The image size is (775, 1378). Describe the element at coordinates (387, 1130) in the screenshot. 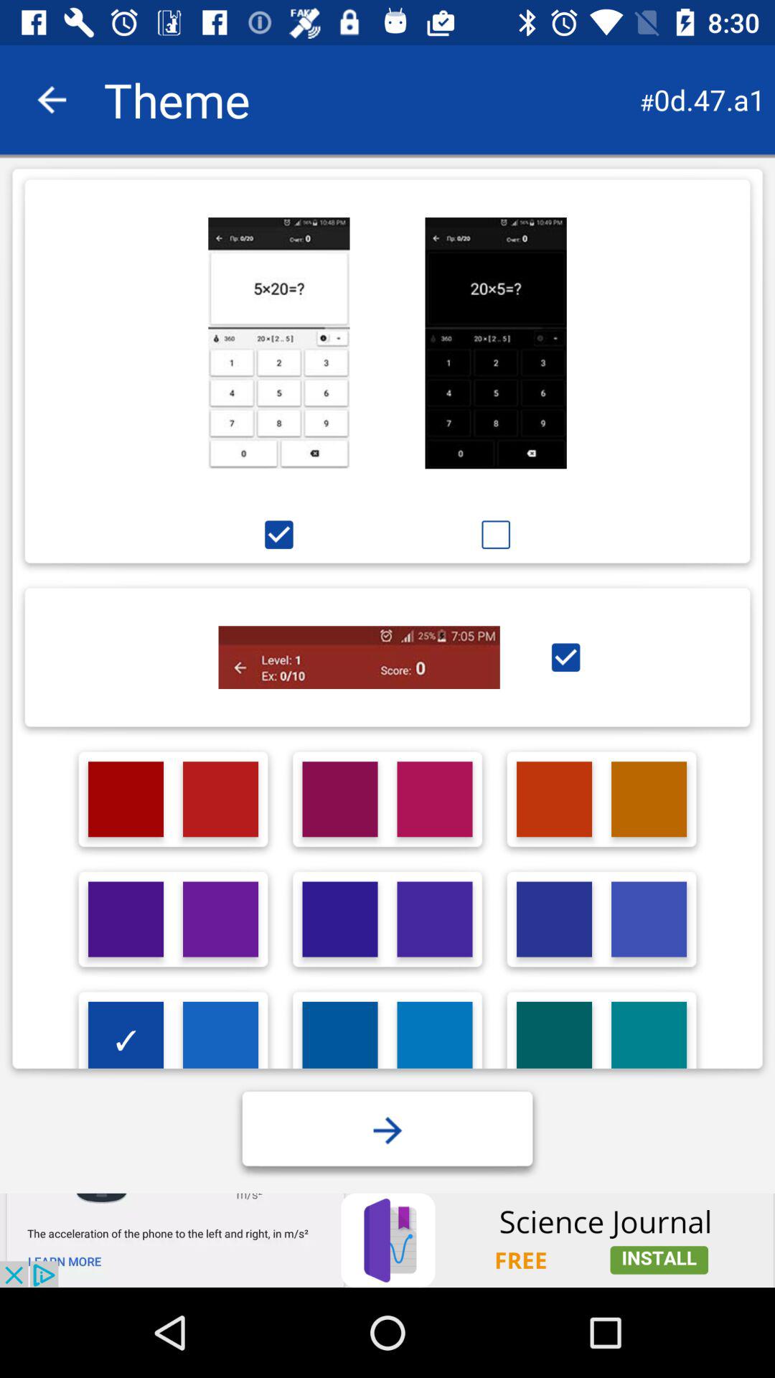

I see `click on the bottom blue button` at that location.